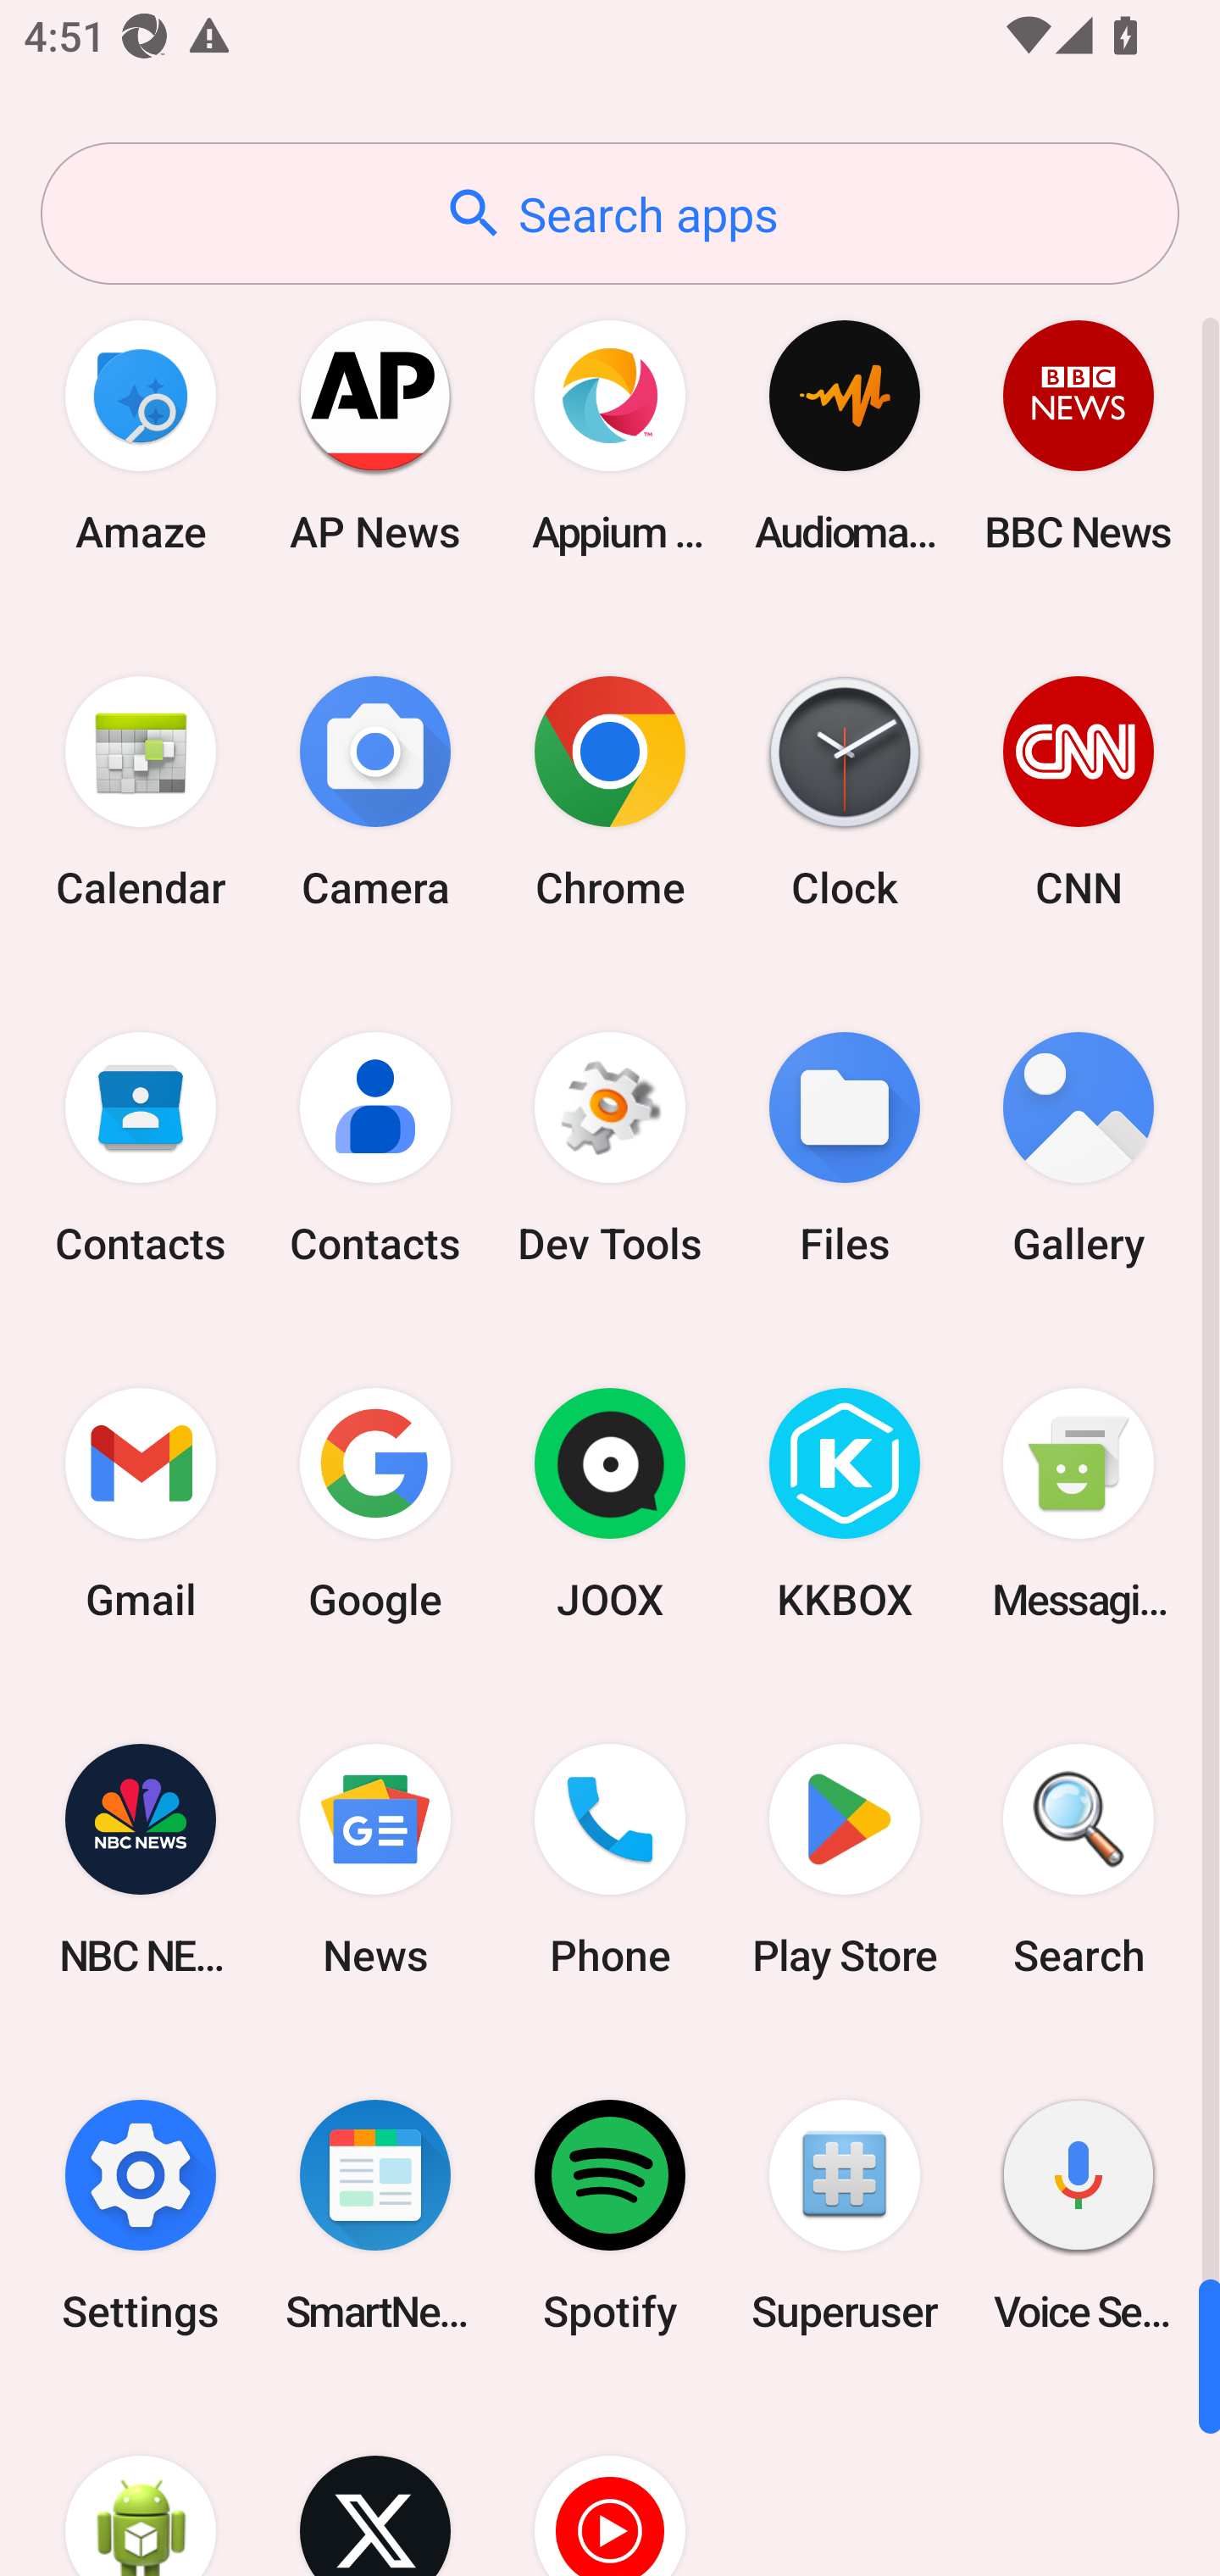 The width and height of the screenshot is (1220, 2576). Describe the element at coordinates (610, 2215) in the screenshot. I see `Spotify` at that location.